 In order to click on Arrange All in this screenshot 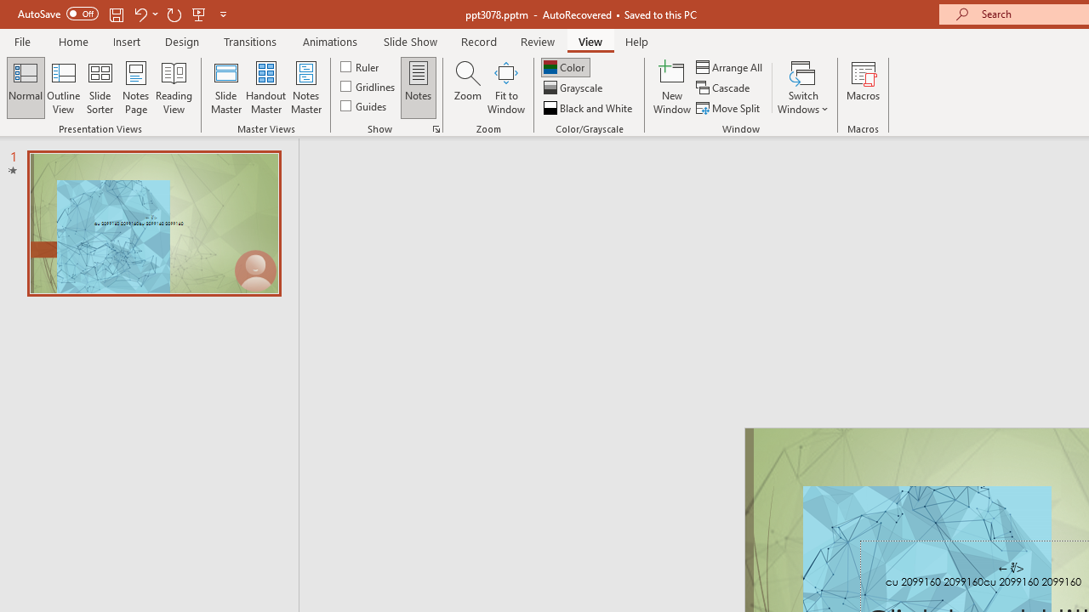, I will do `click(730, 66)`.